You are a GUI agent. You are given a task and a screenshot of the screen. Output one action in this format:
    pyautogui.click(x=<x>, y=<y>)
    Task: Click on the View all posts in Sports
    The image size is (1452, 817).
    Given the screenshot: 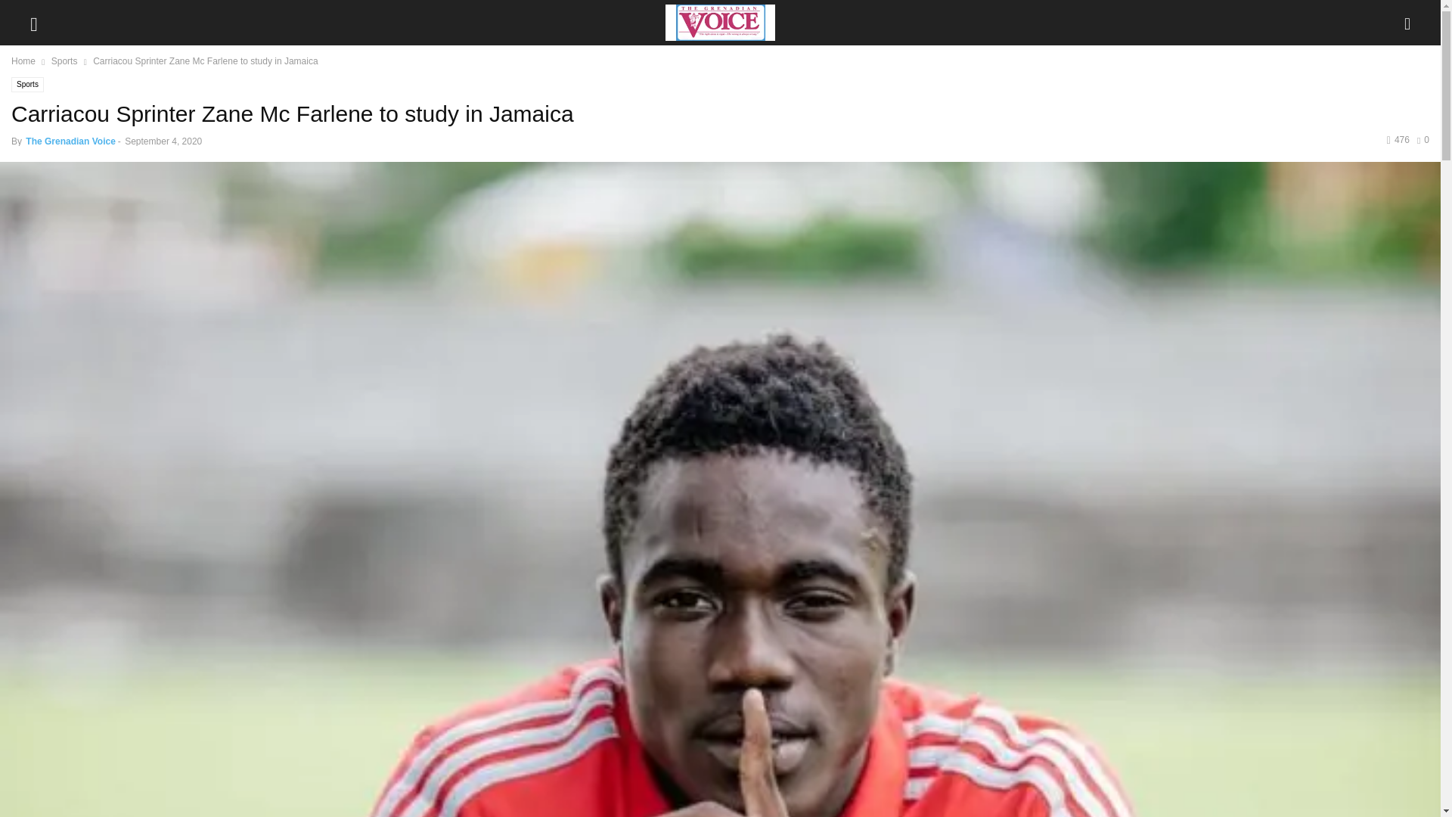 What is the action you would take?
    pyautogui.click(x=64, y=61)
    